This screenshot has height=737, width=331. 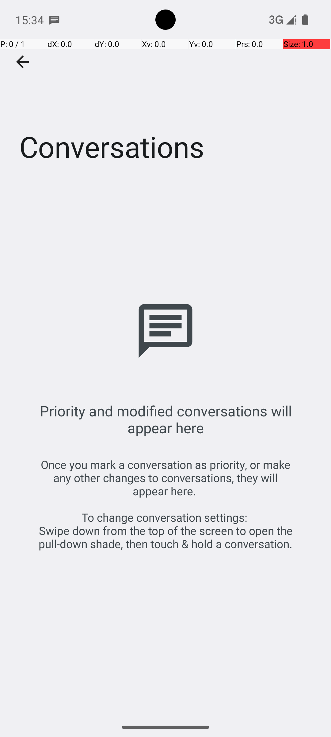 I want to click on Once you mark a conversation as priority, or make any other changes to conversations, they will appear here. 

To change conversation settings: 
Swipe down from the top of the screen to open the pull-down shade, then touch & hold a conversation., so click(x=165, y=504).